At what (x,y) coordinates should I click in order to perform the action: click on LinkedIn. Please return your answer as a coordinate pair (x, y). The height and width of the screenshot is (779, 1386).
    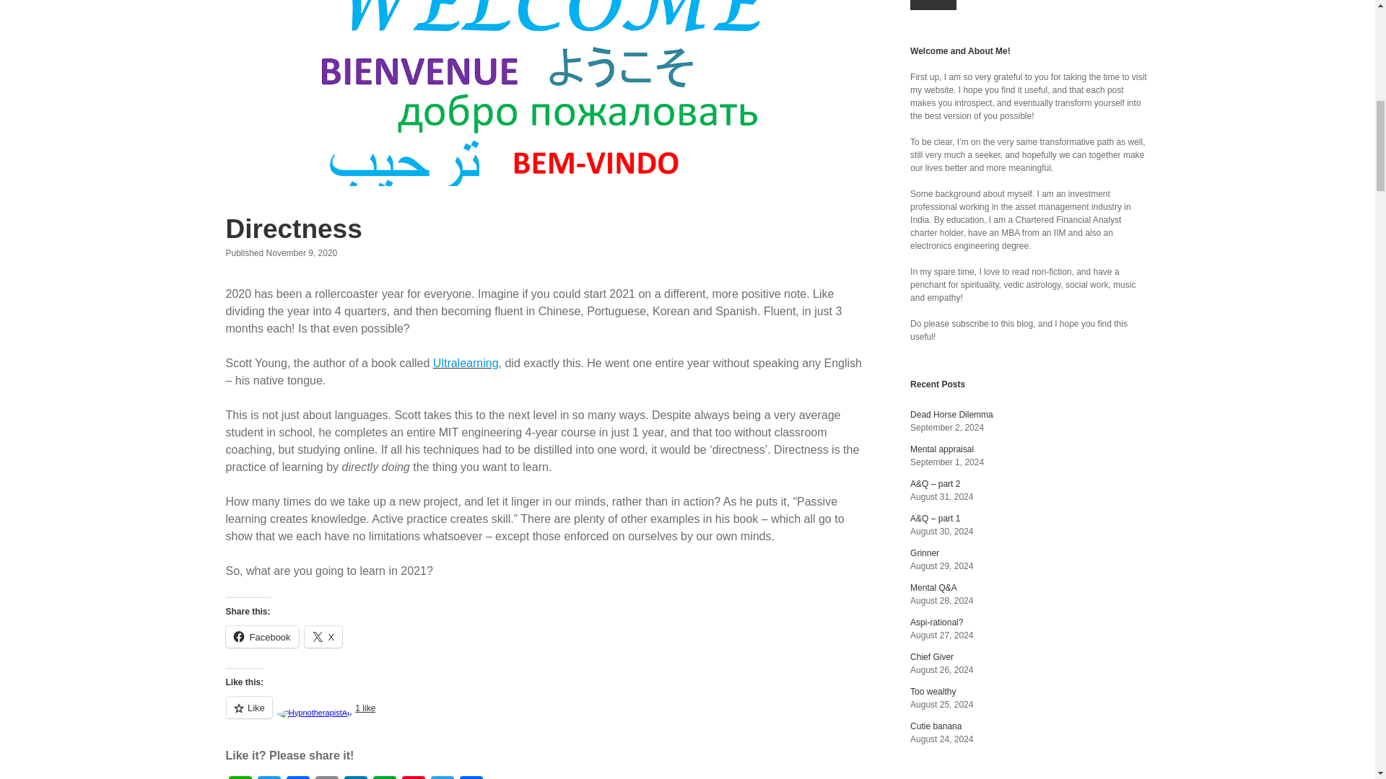
    Looking at the image, I should click on (355, 778).